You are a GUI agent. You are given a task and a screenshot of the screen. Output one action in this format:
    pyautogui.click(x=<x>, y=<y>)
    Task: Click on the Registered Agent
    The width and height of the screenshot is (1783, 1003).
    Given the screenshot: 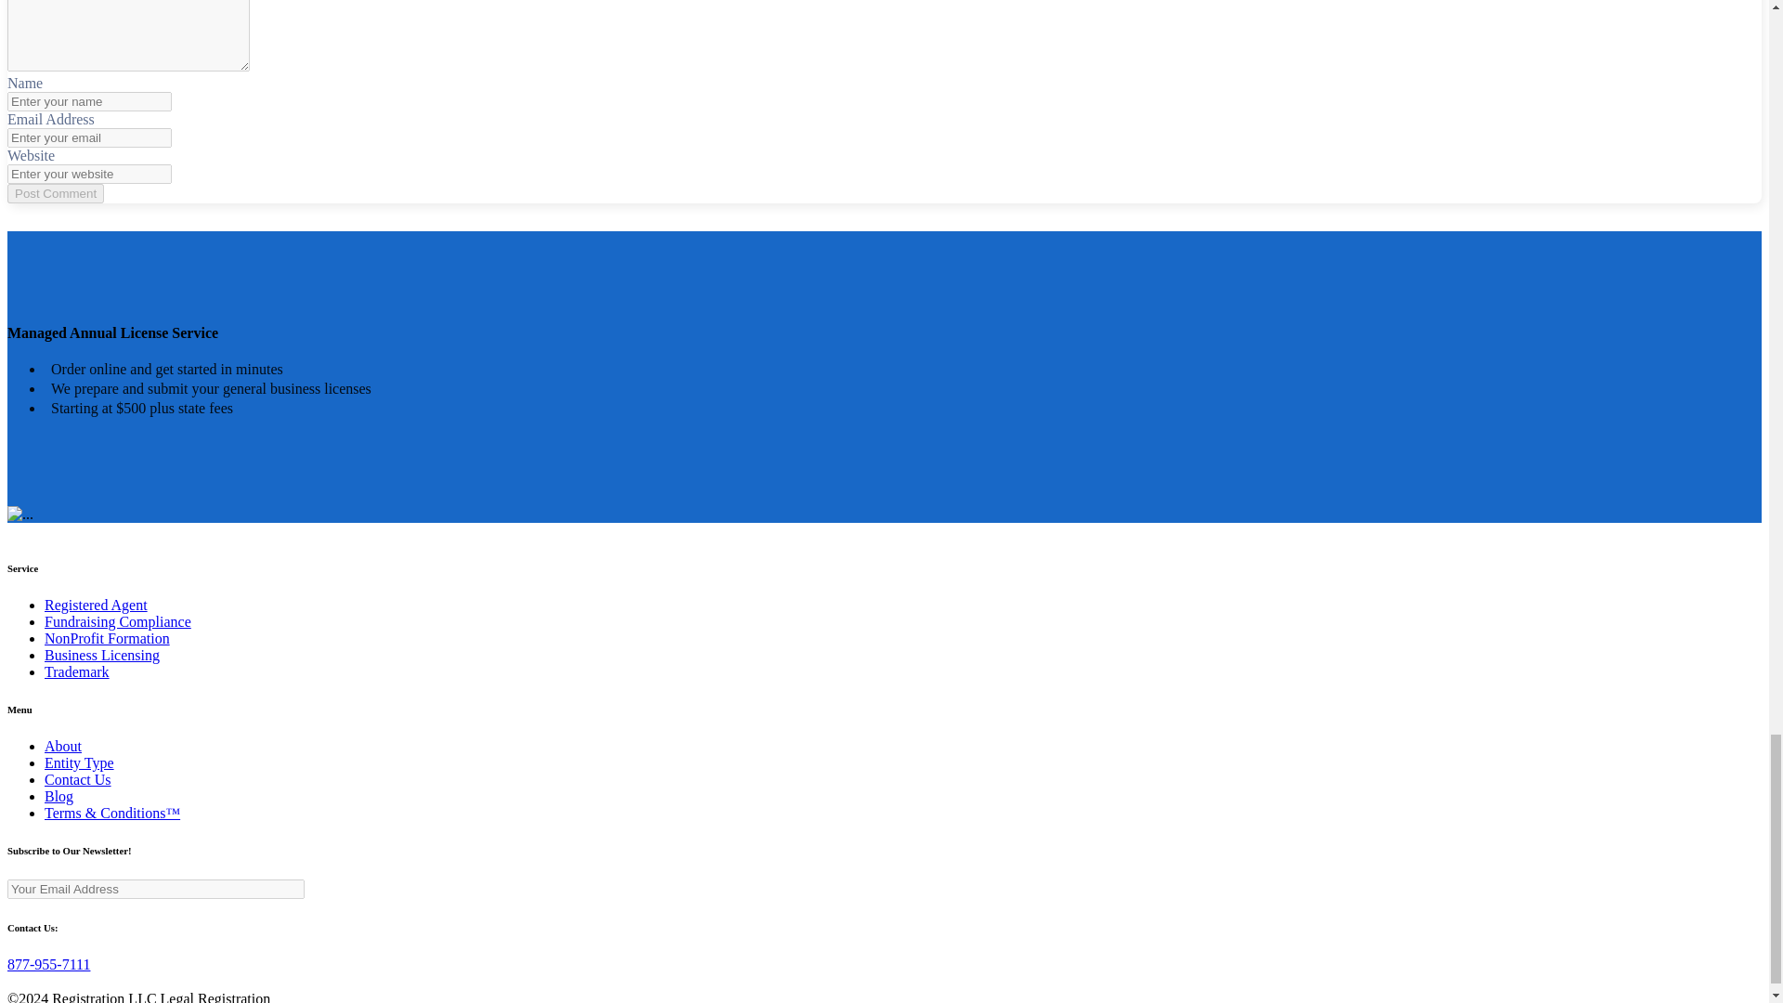 What is the action you would take?
    pyautogui.click(x=97, y=604)
    